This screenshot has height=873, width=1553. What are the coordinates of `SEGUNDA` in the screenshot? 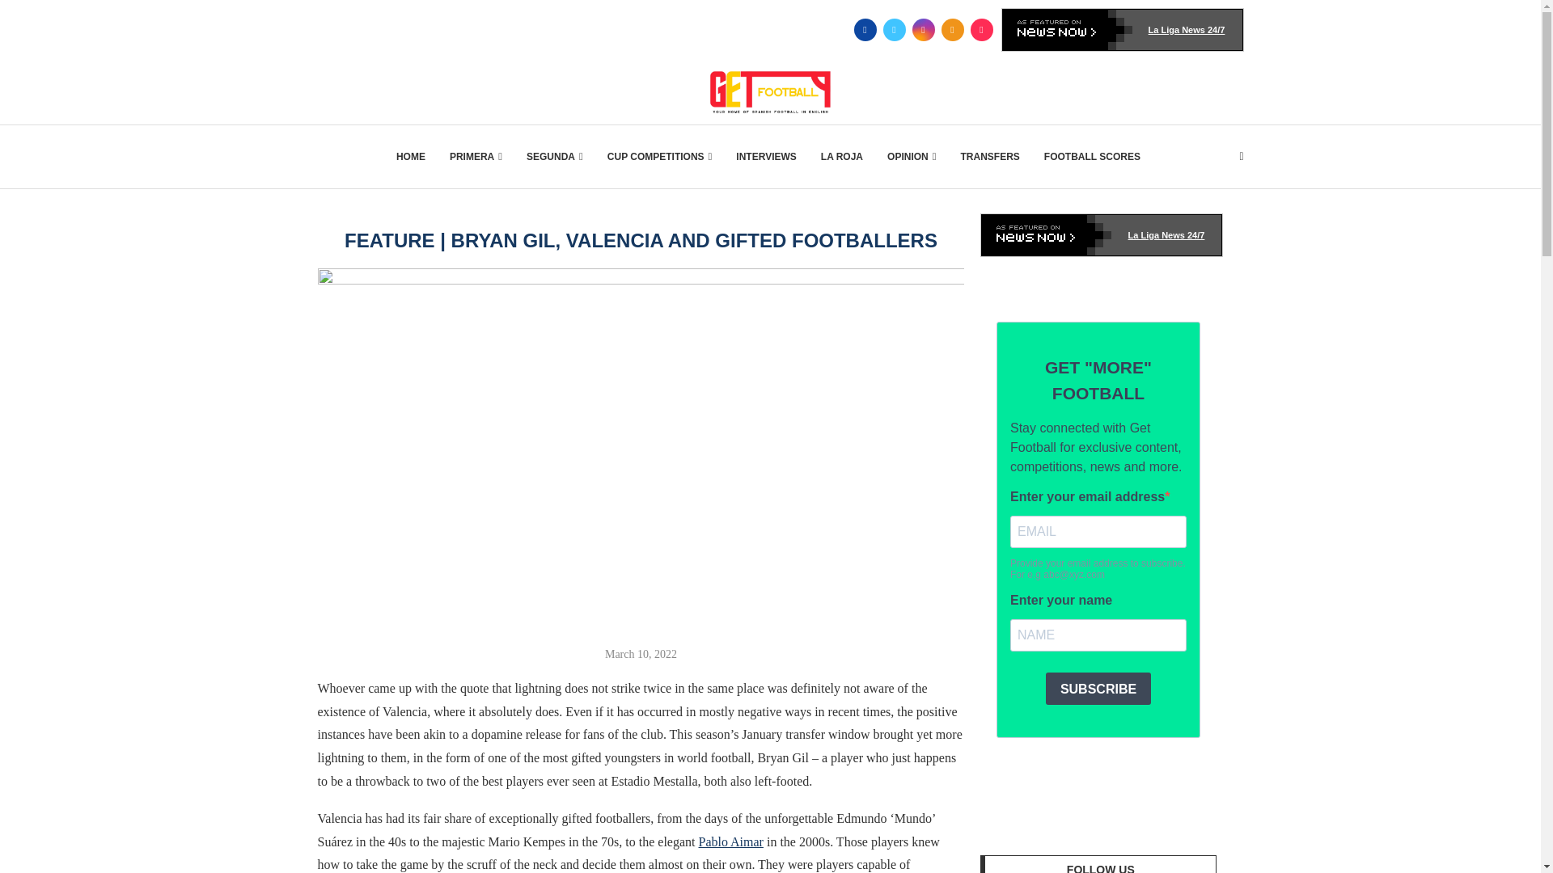 It's located at (555, 157).